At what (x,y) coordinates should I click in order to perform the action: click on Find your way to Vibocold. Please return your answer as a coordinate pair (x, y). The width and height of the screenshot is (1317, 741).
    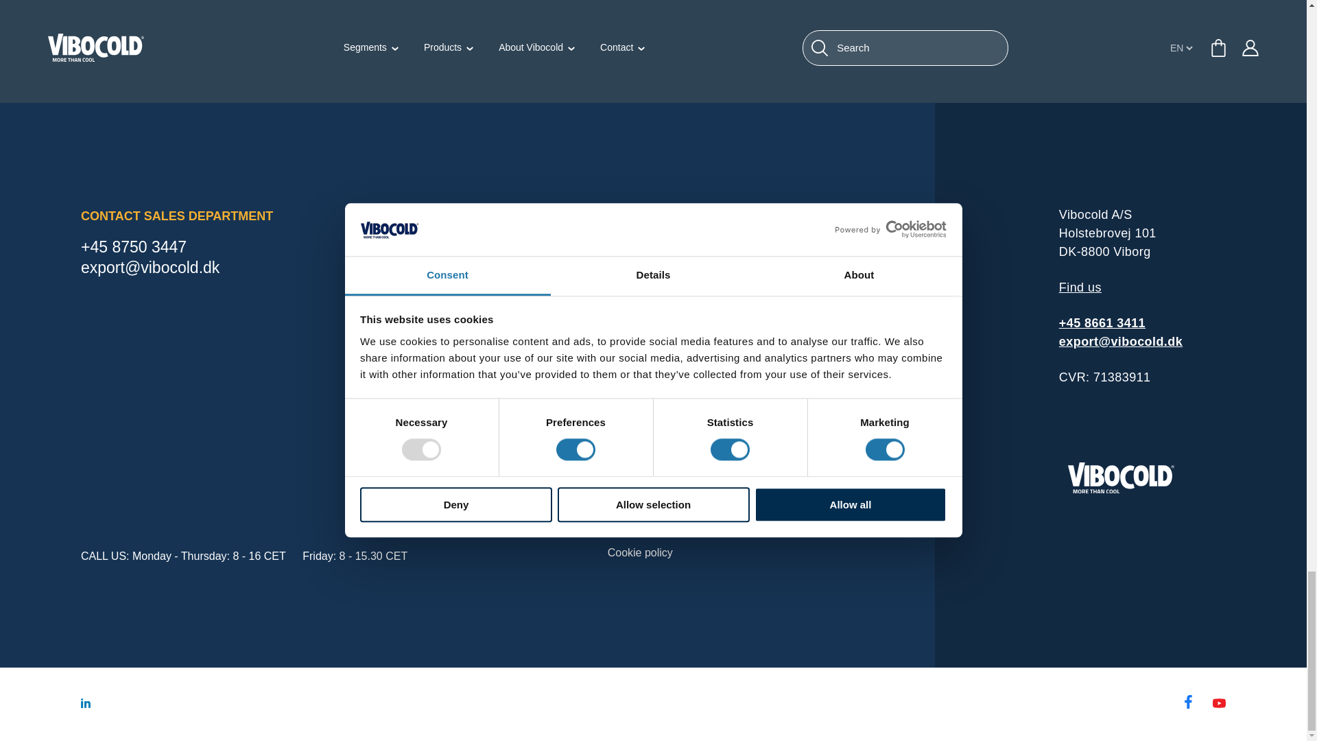
    Looking at the image, I should click on (1080, 288).